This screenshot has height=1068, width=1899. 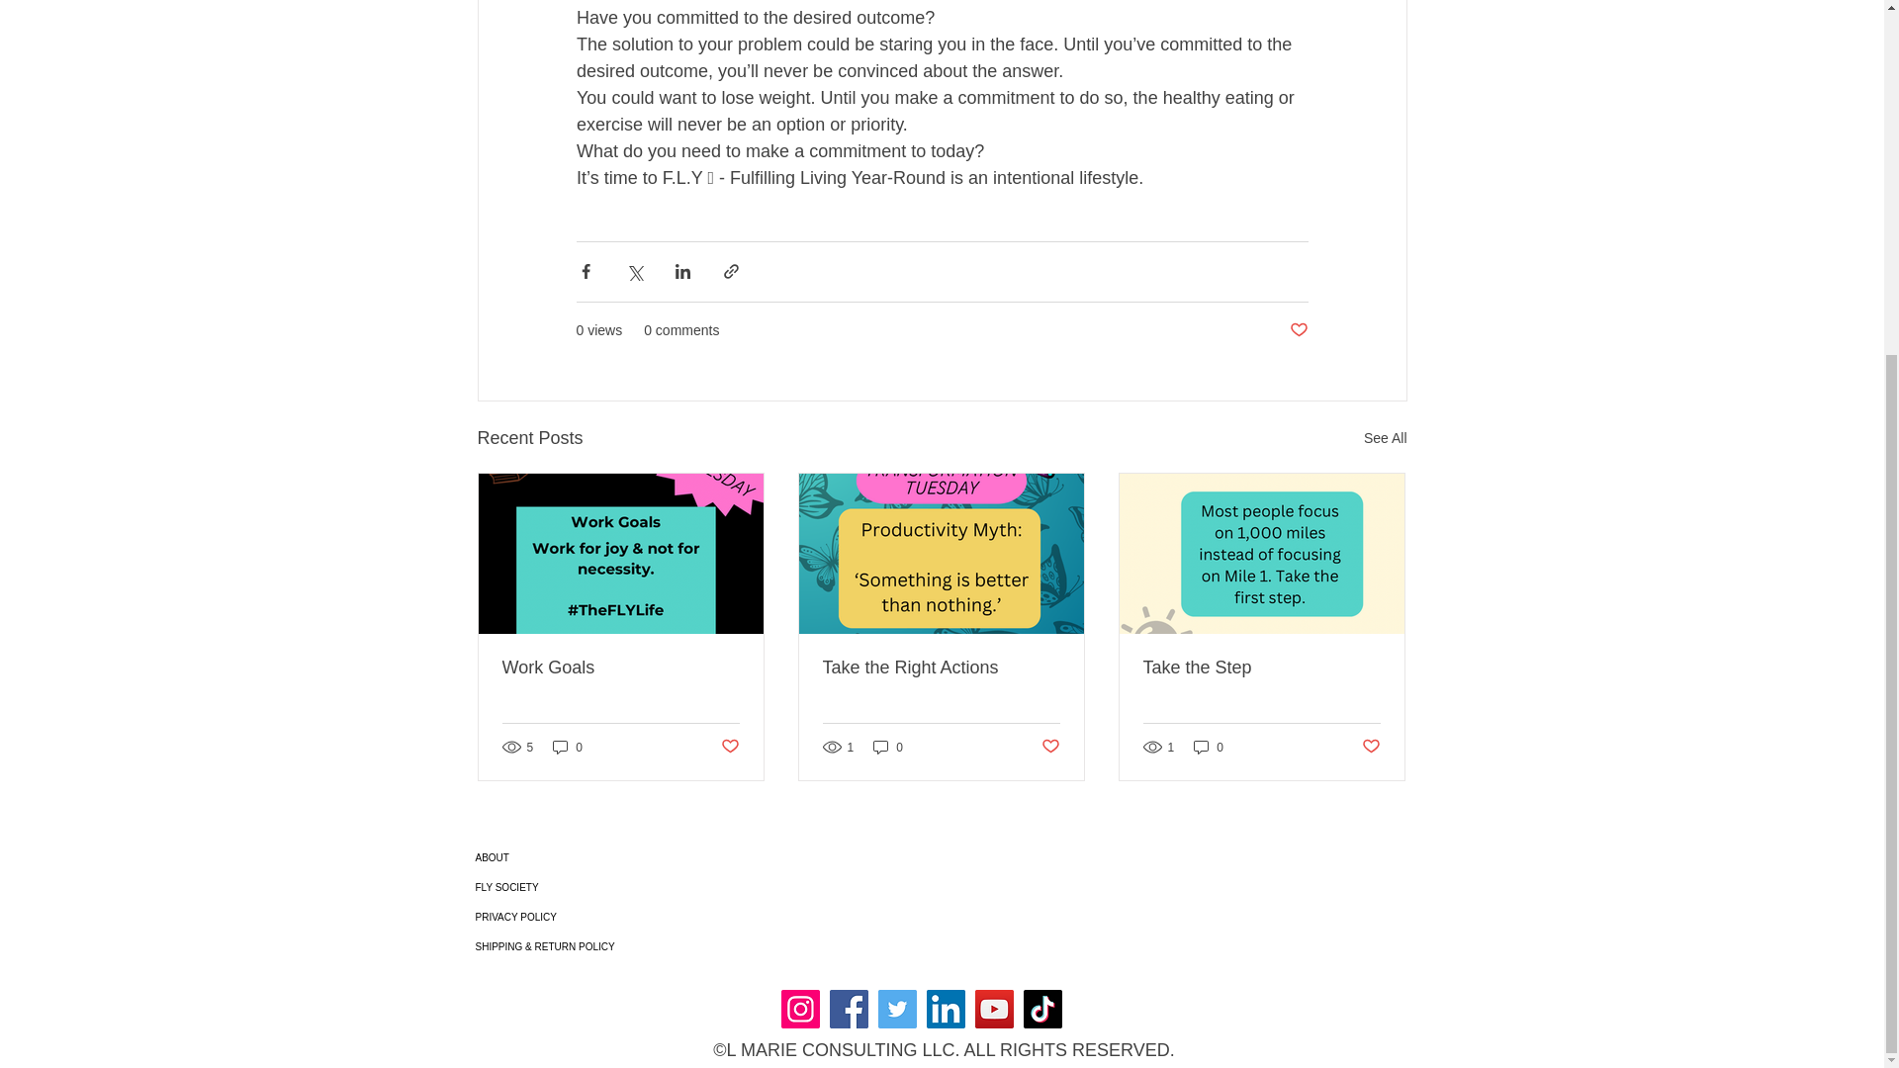 What do you see at coordinates (621, 667) in the screenshot?
I see `Work Goals` at bounding box center [621, 667].